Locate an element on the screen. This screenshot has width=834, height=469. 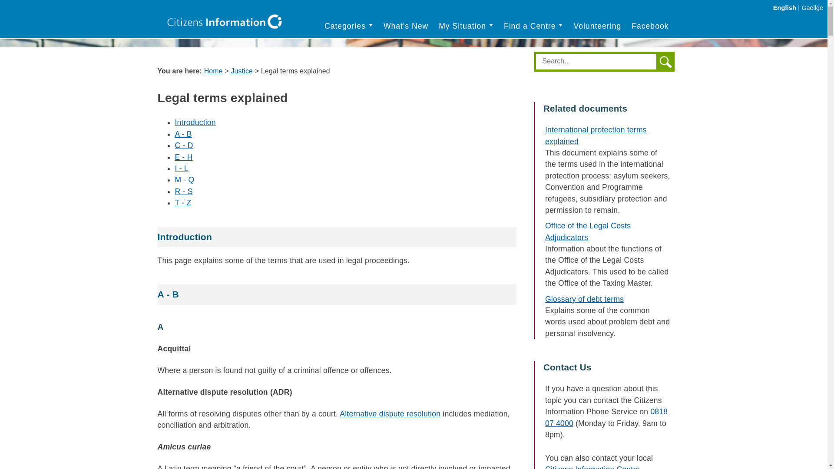
Categories is located at coordinates (349, 26).